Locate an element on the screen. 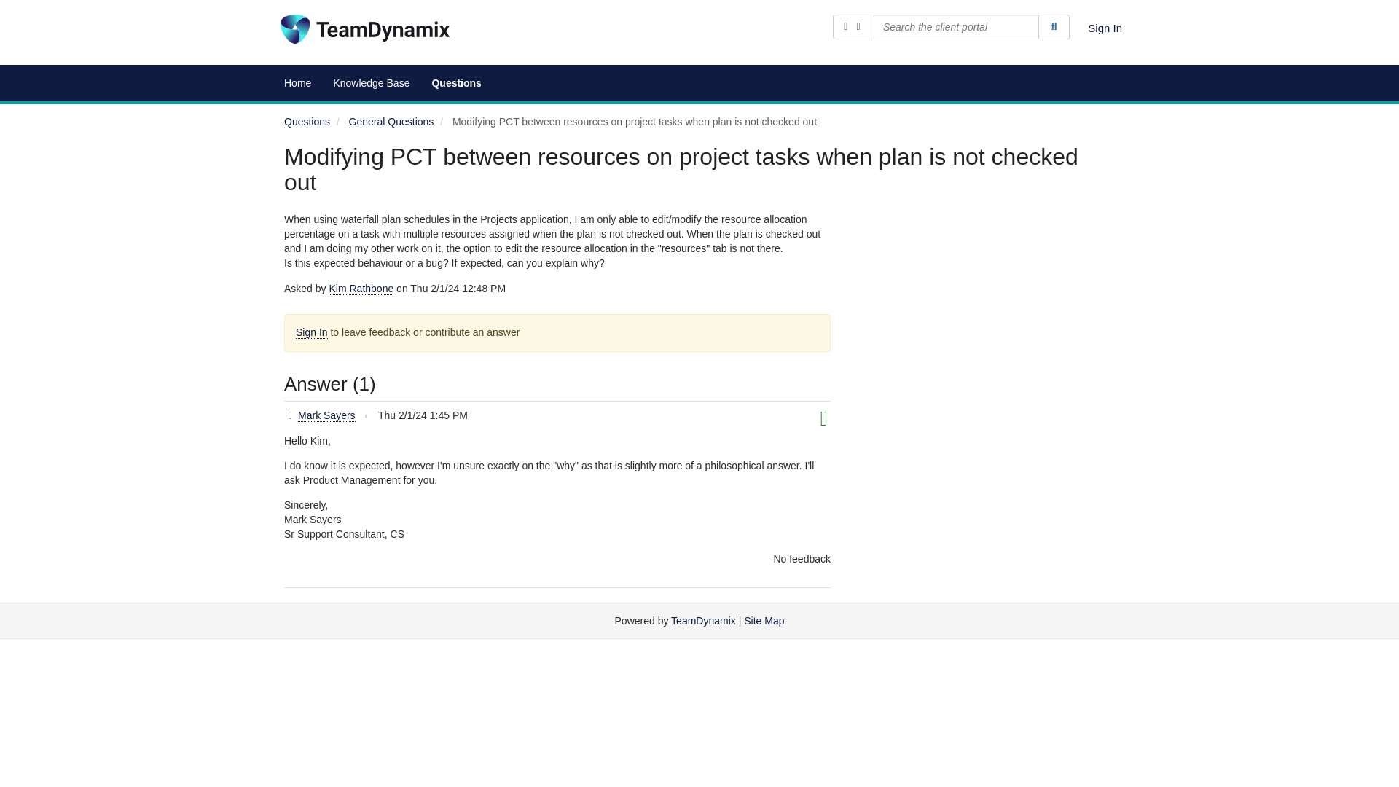 This screenshot has width=1399, height=787. TeamDynamix is located at coordinates (703, 620).